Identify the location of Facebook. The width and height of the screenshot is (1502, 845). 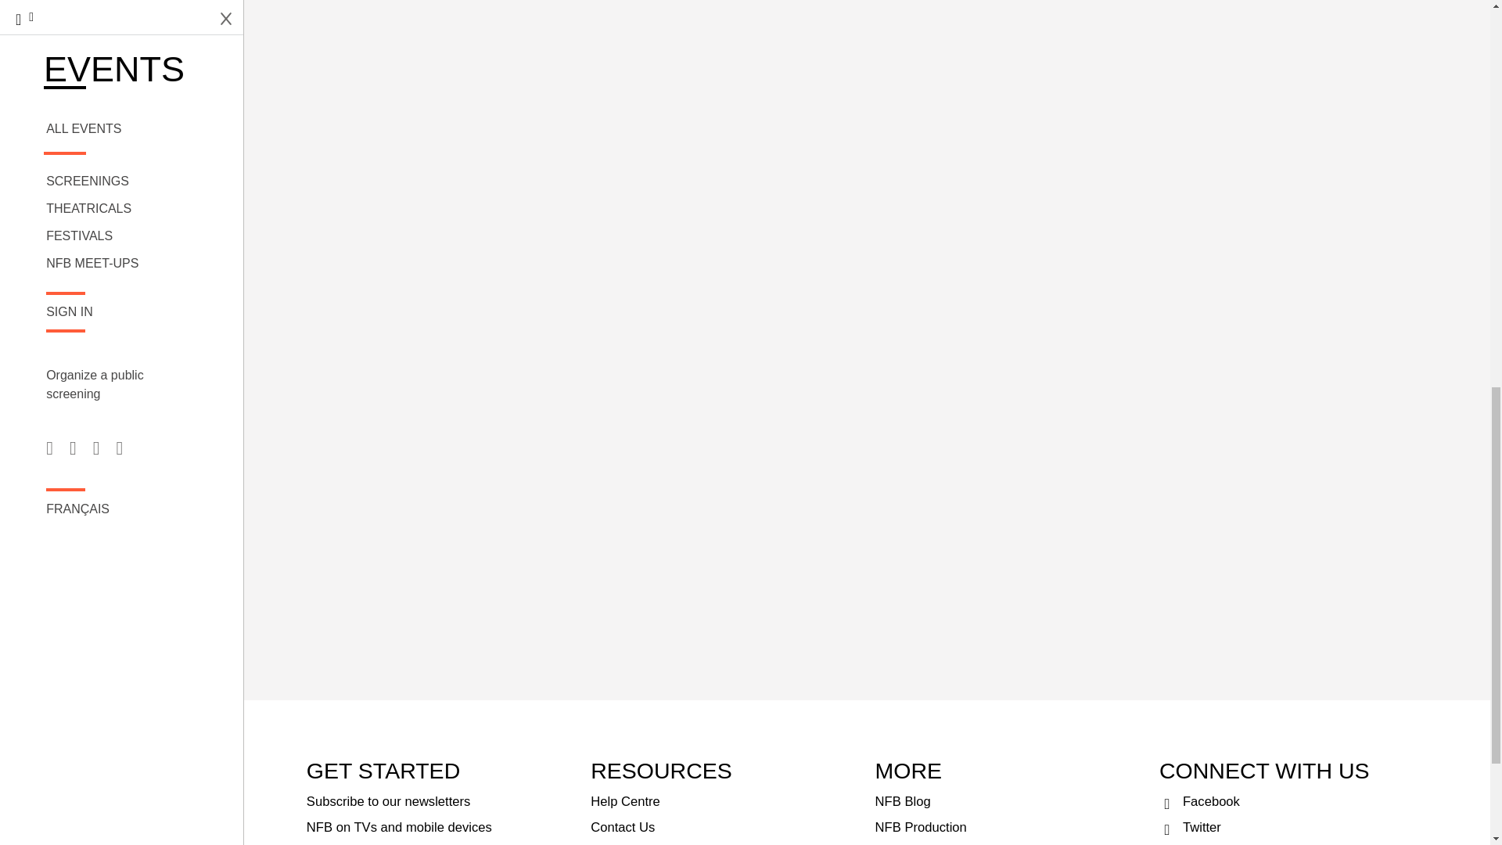
(1294, 801).